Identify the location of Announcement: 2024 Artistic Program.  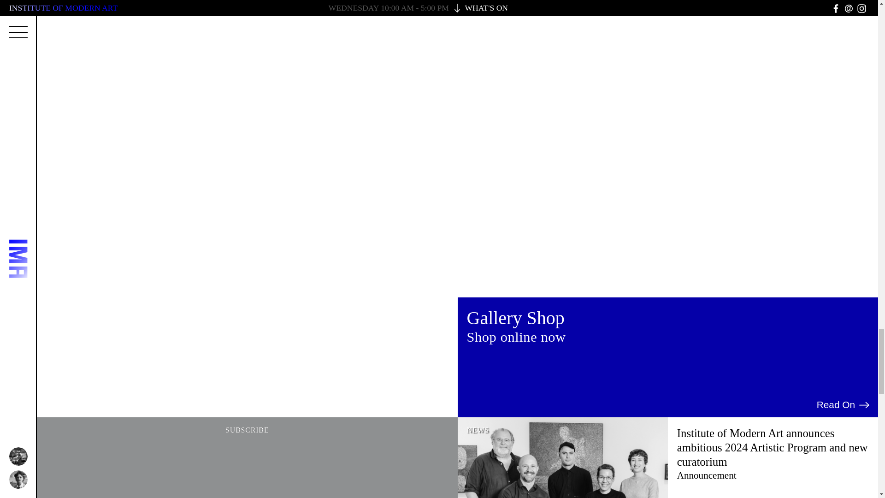
(773, 454).